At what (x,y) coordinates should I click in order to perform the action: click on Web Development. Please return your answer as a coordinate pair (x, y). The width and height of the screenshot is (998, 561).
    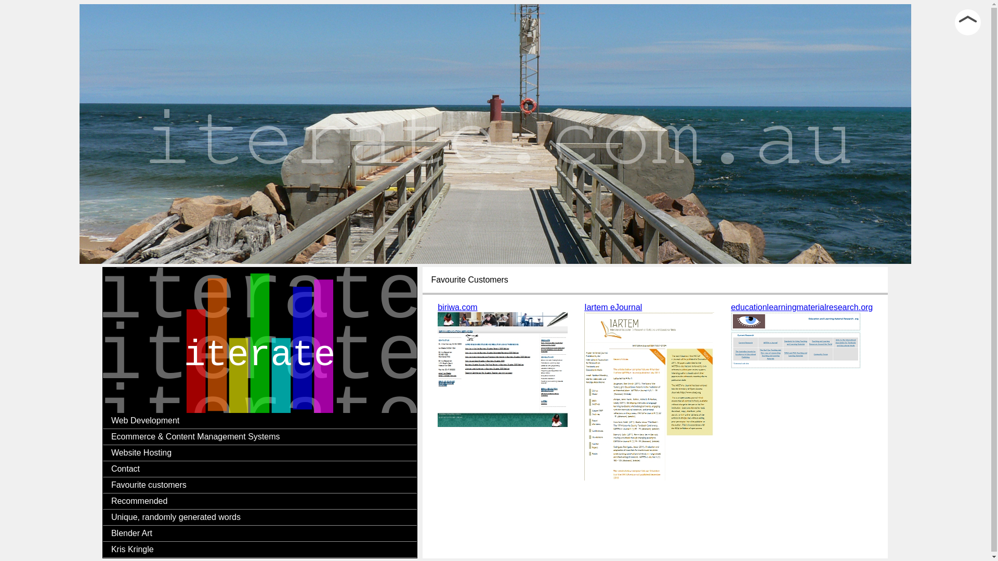
    Looking at the image, I should click on (260, 421).